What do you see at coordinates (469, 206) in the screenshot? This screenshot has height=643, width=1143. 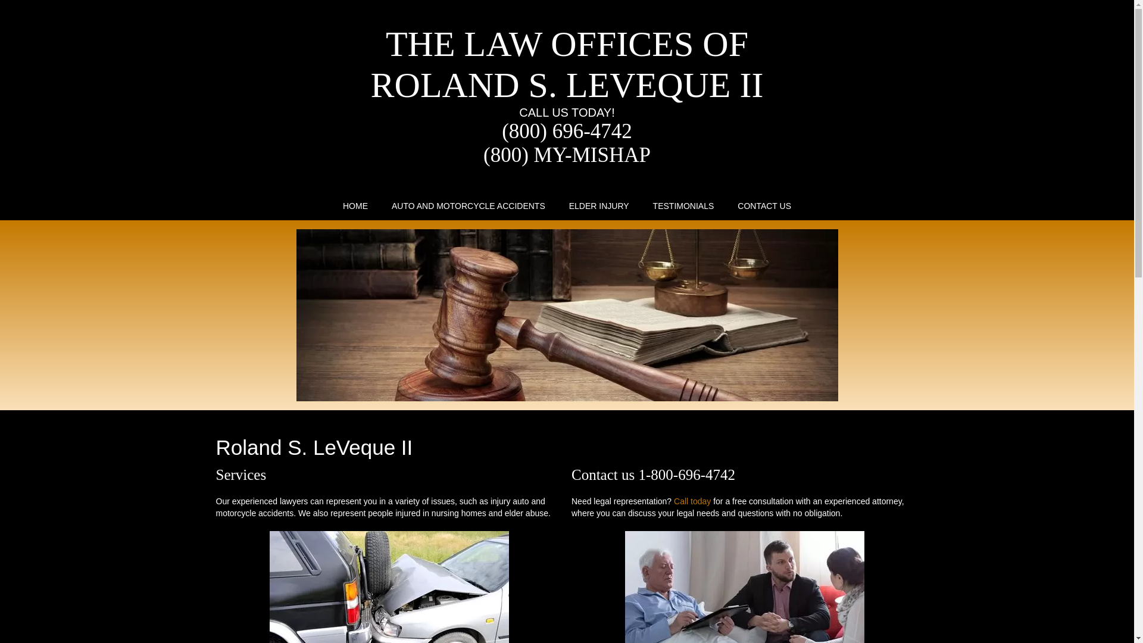 I see `AUTO AND MOTORCYCLE ACCIDENTS` at bounding box center [469, 206].